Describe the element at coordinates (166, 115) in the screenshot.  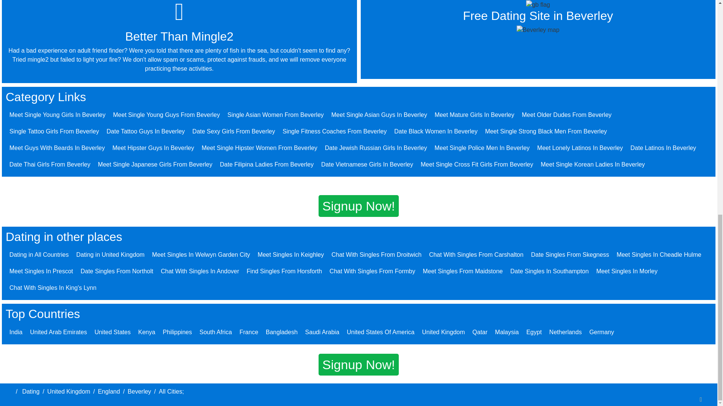
I see `Meet Single Young Guys From Beverley` at that location.